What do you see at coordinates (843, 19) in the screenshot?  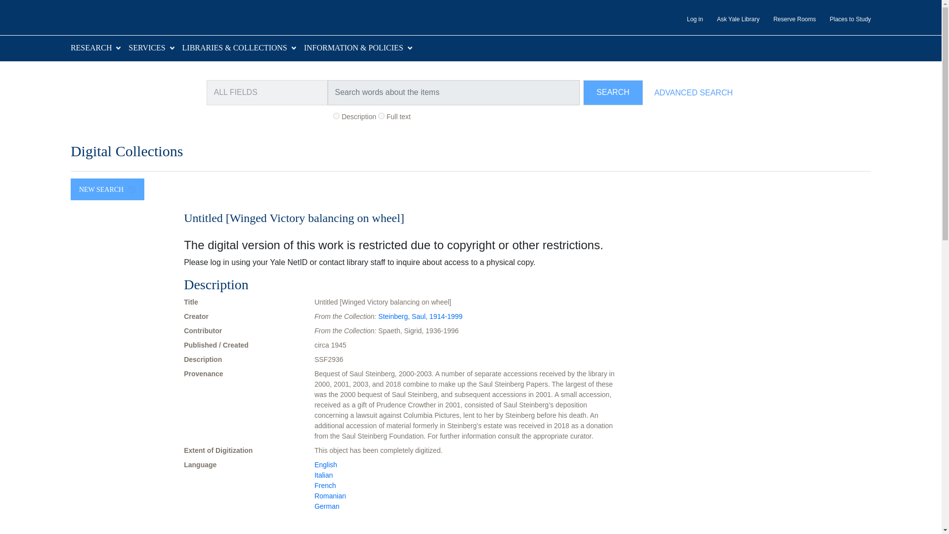 I see `Places to Study` at bounding box center [843, 19].